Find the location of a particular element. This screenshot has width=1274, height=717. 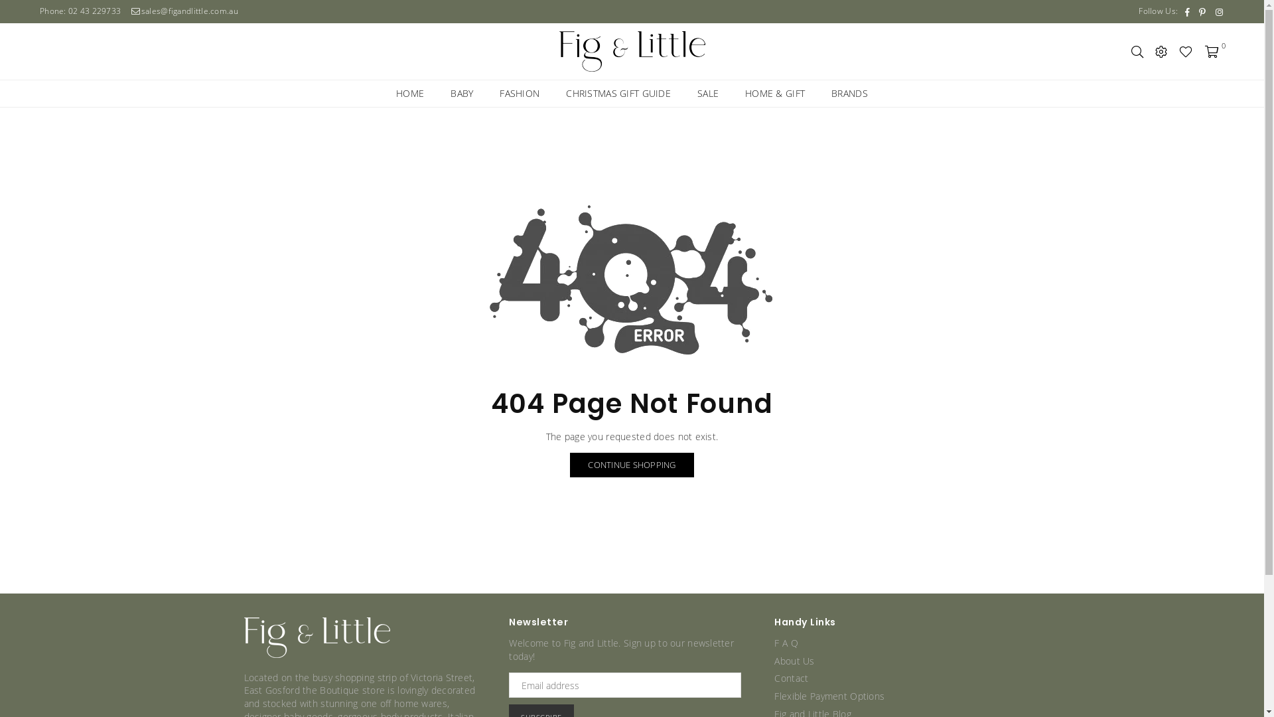

Instagram is located at coordinates (1220, 12).